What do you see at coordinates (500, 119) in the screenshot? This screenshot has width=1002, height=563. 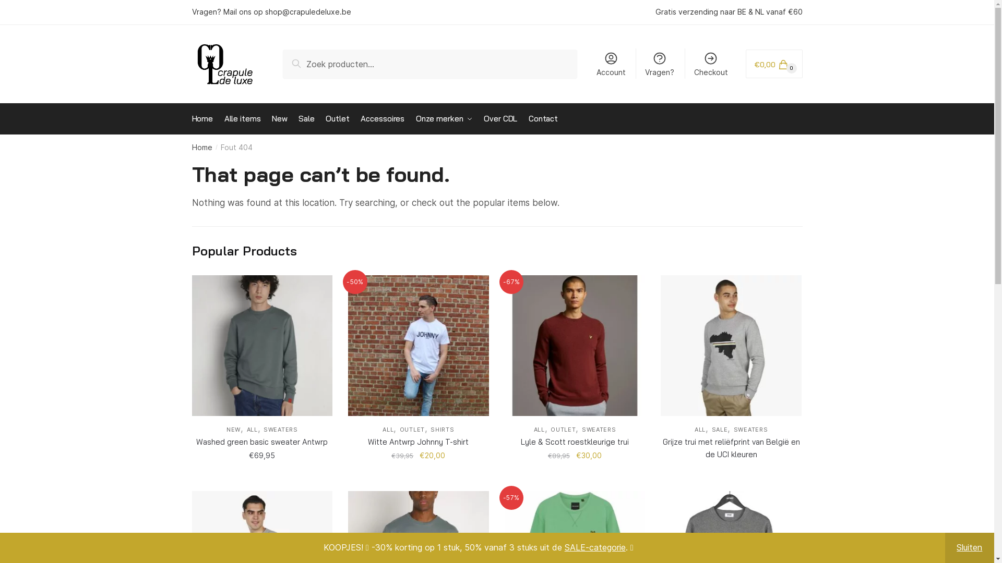 I see `Over CDL` at bounding box center [500, 119].